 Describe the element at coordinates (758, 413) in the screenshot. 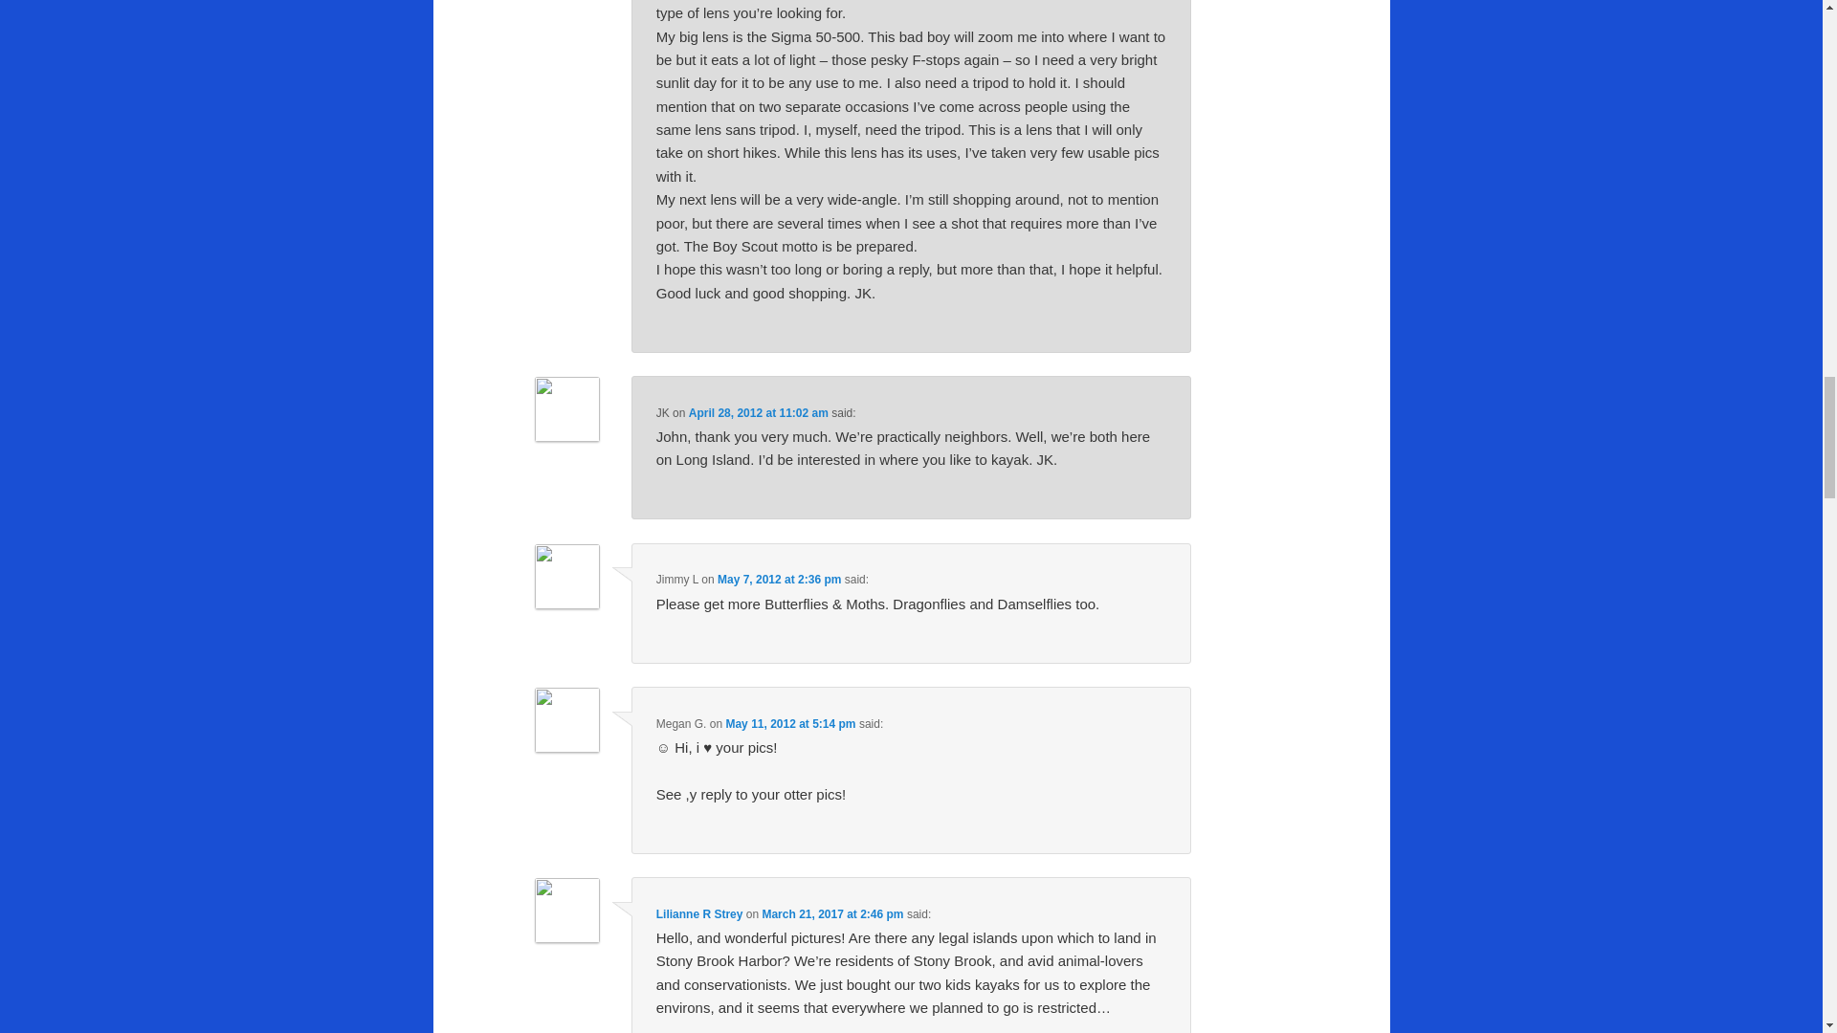

I see `April 28, 2012 at 11:02 am` at that location.